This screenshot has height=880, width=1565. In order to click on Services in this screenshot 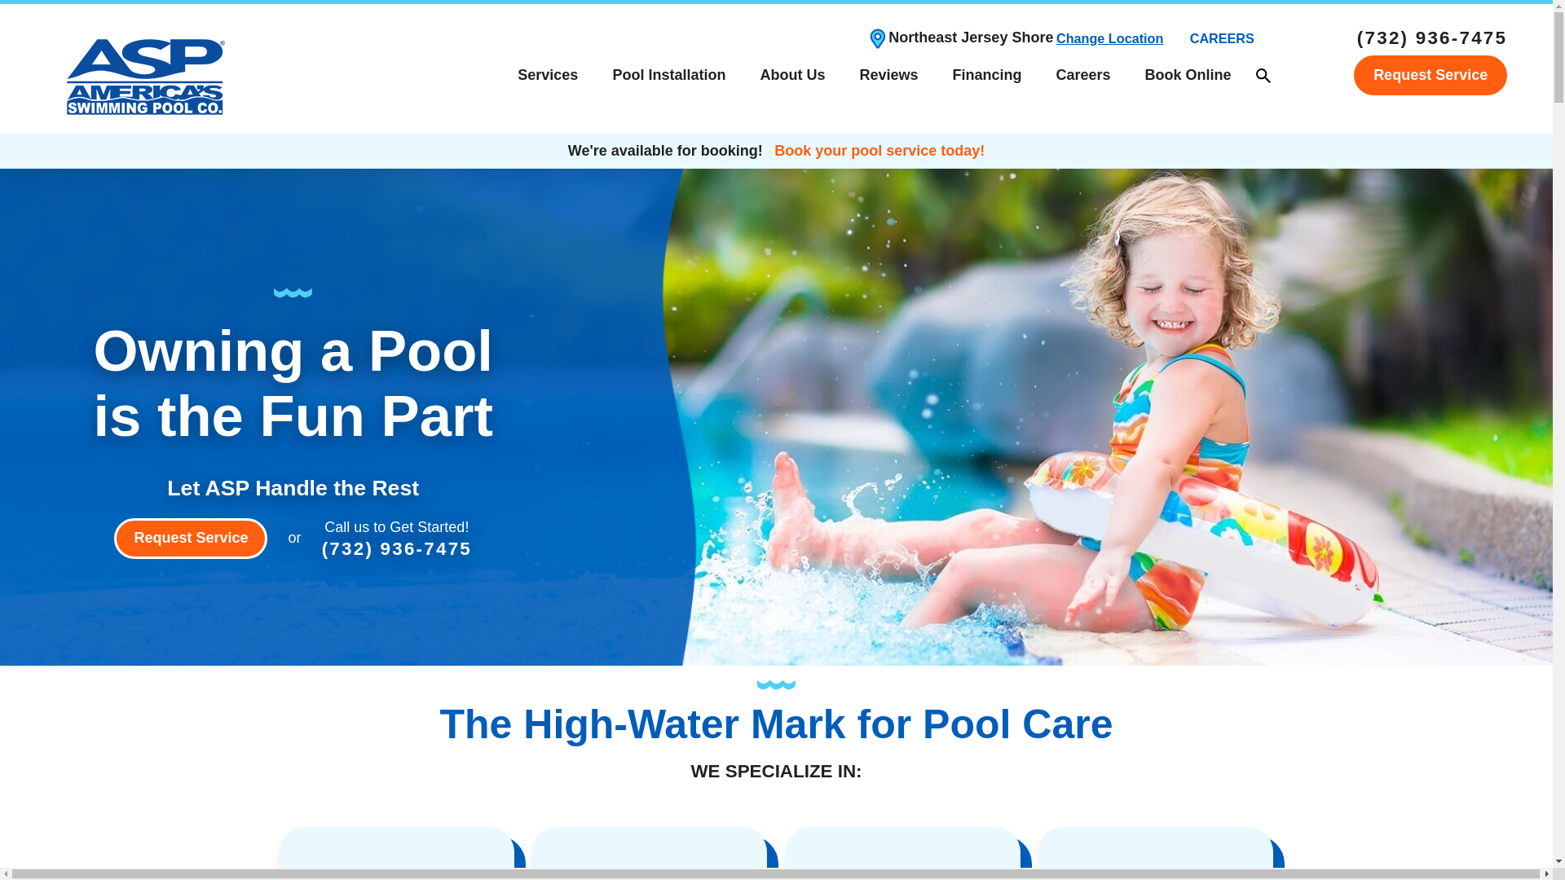, I will do `click(548, 75)`.